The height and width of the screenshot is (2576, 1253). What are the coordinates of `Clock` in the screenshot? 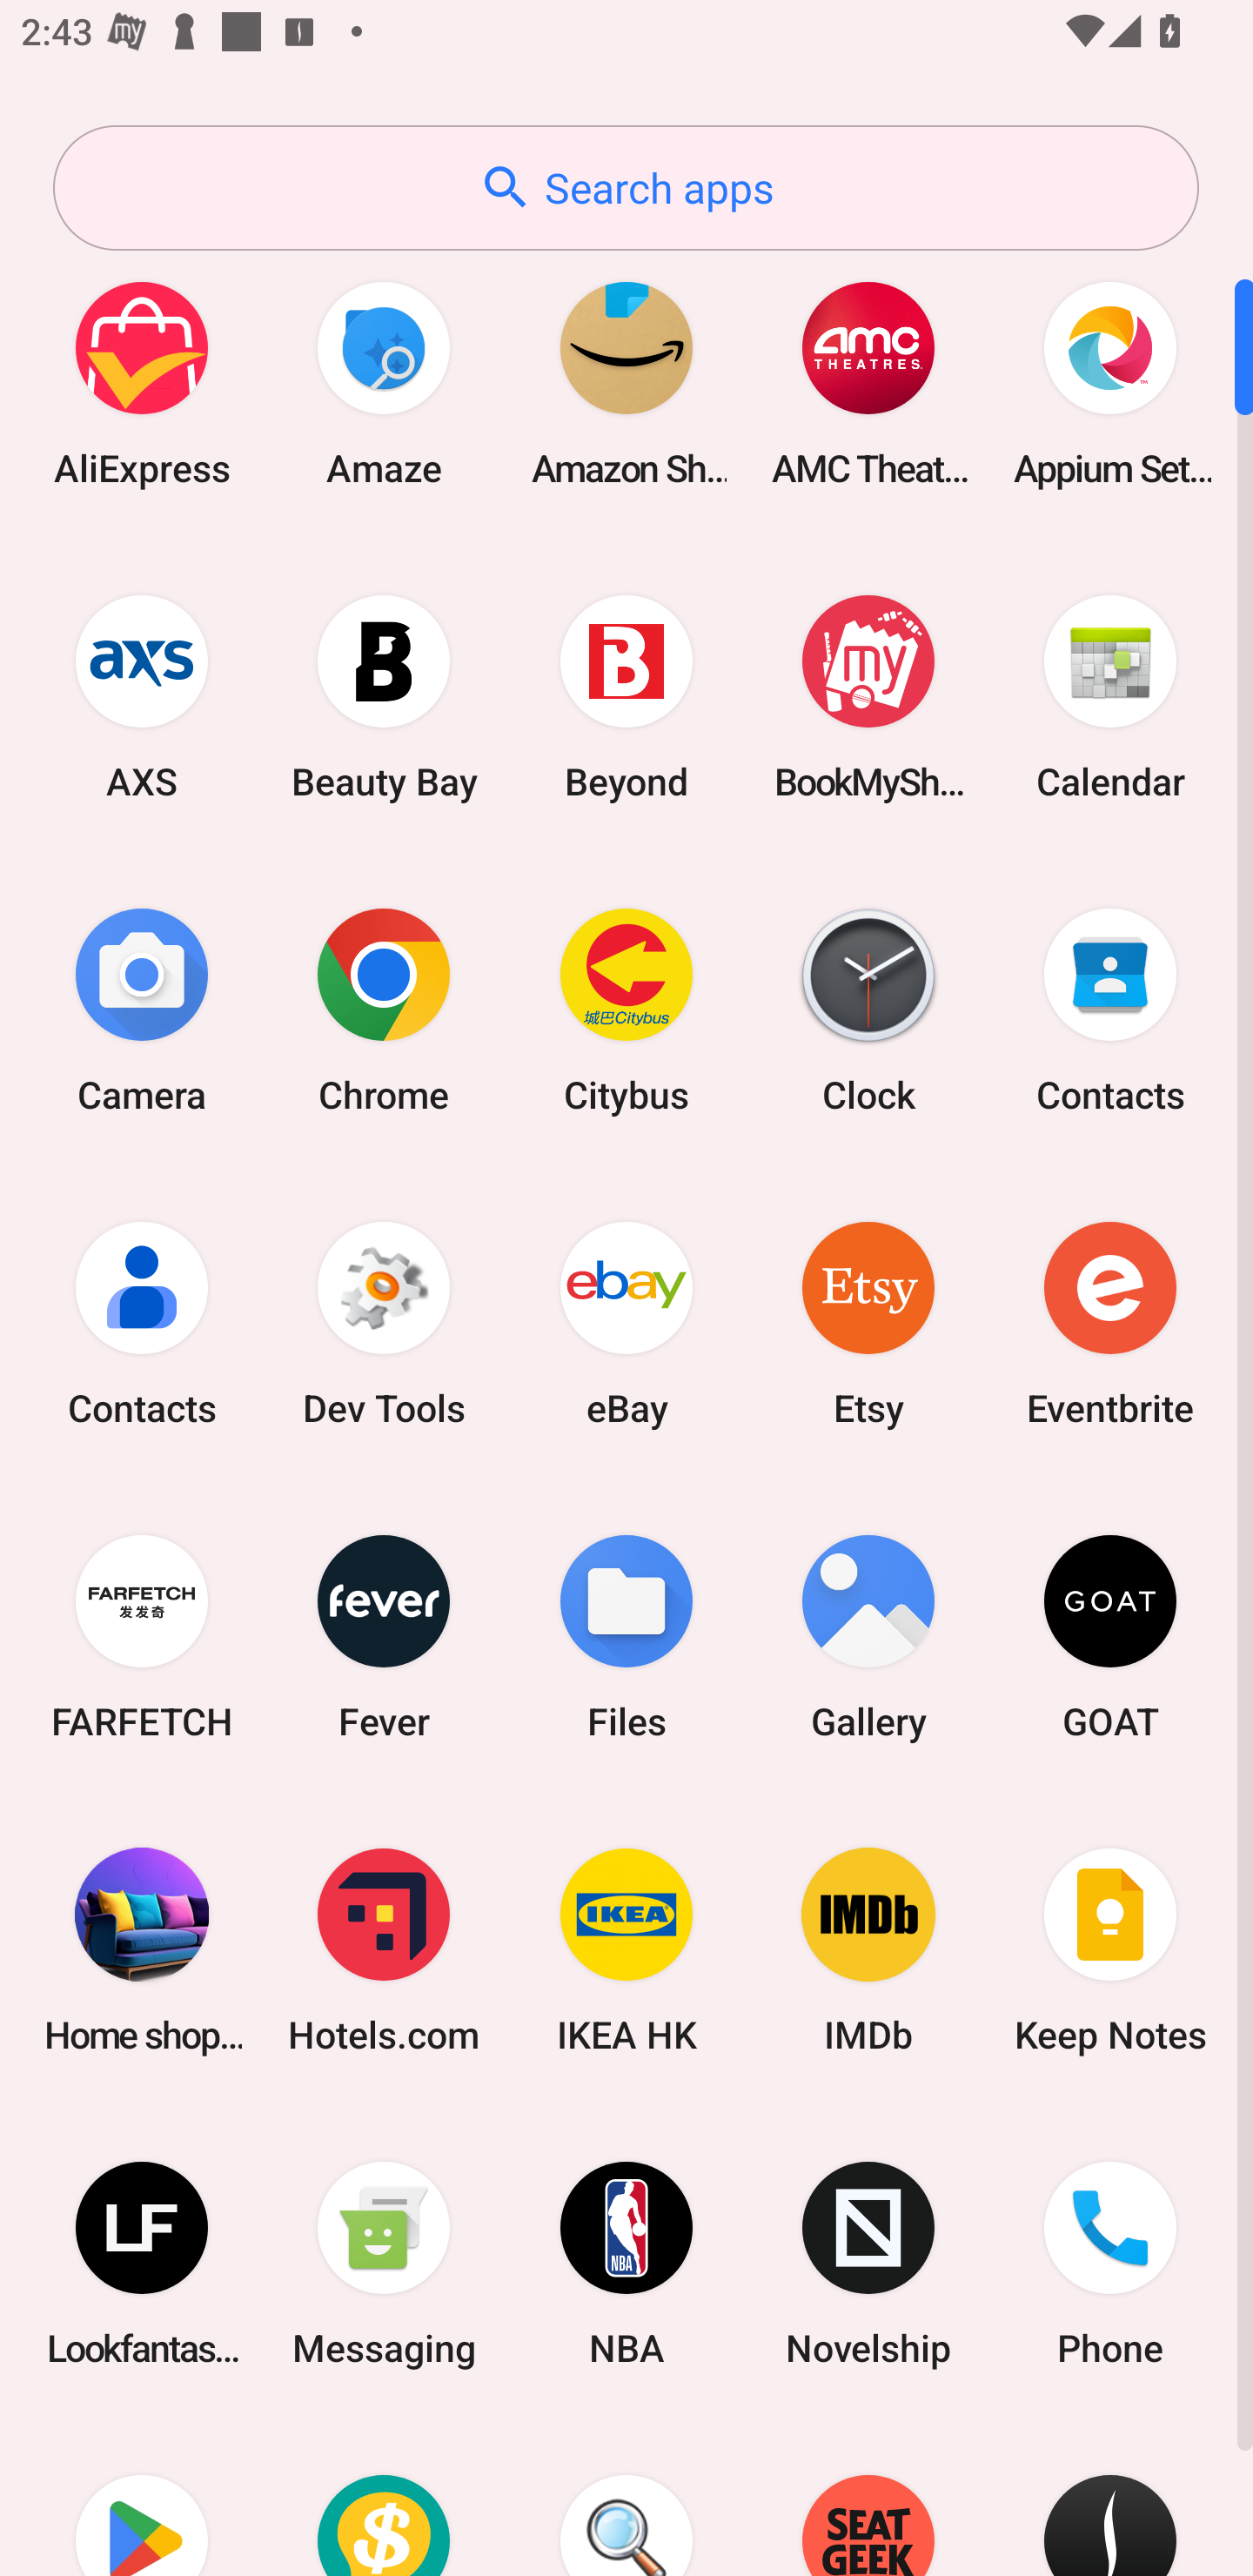 It's located at (868, 1010).